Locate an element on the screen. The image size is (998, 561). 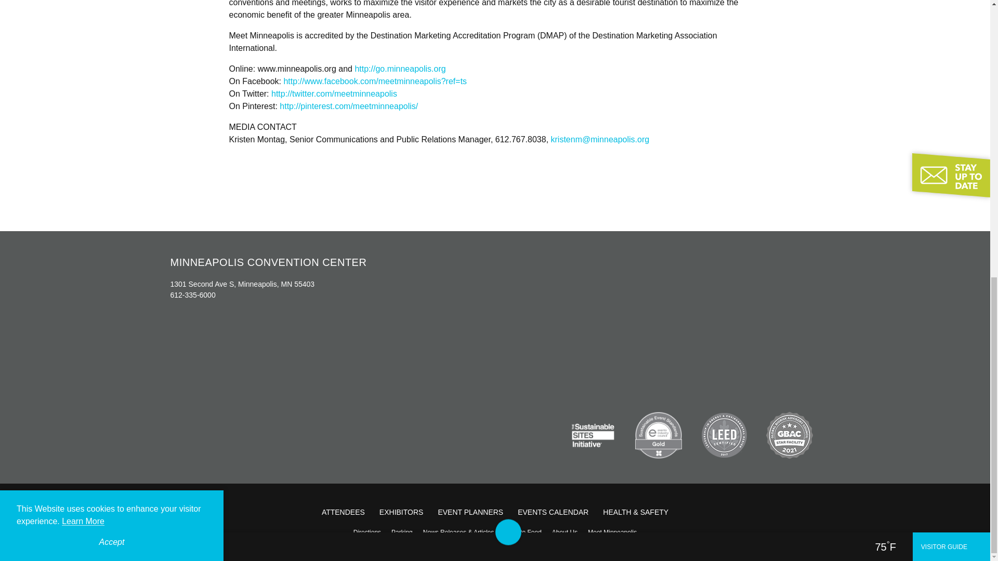
Directions is located at coordinates (367, 532).